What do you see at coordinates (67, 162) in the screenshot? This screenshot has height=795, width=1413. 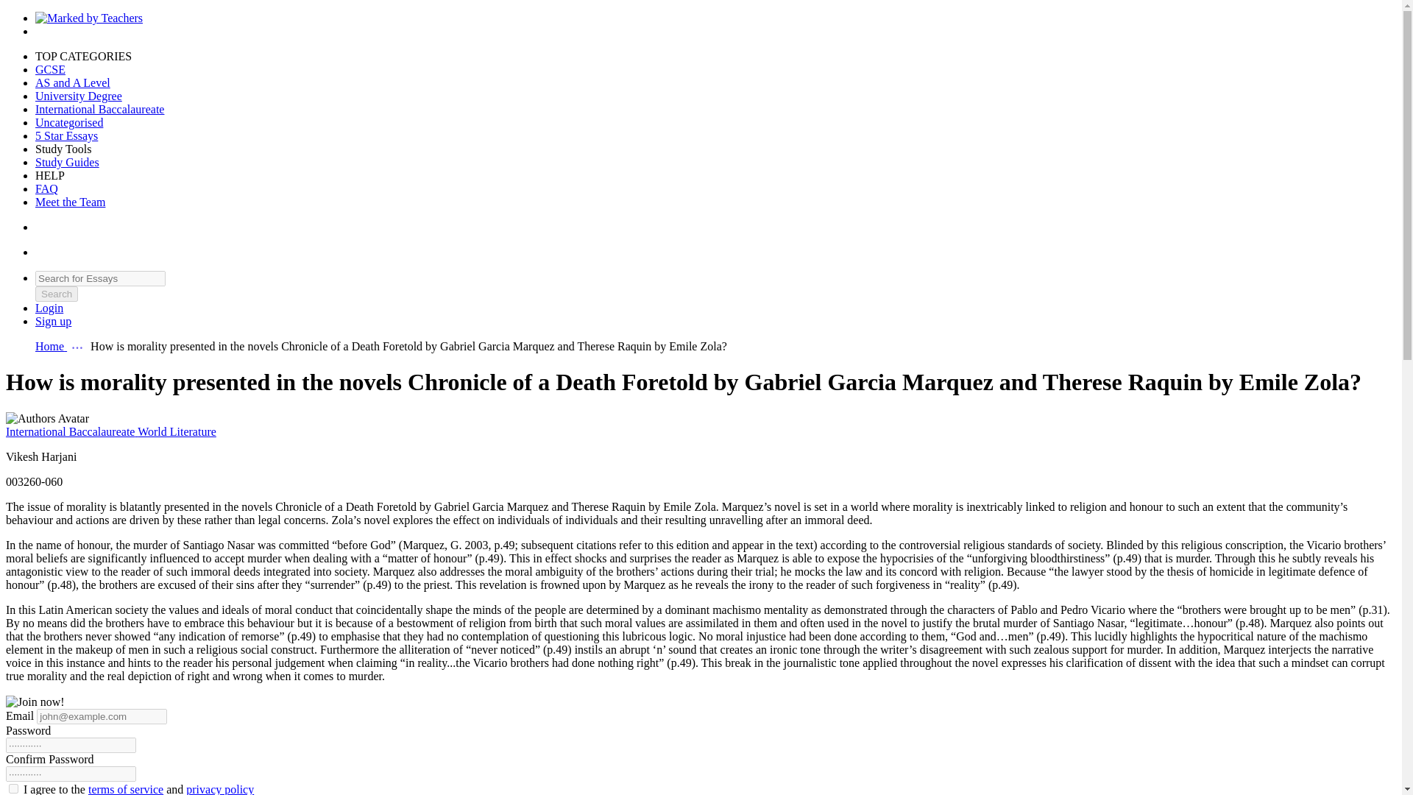 I see `Study Guides` at bounding box center [67, 162].